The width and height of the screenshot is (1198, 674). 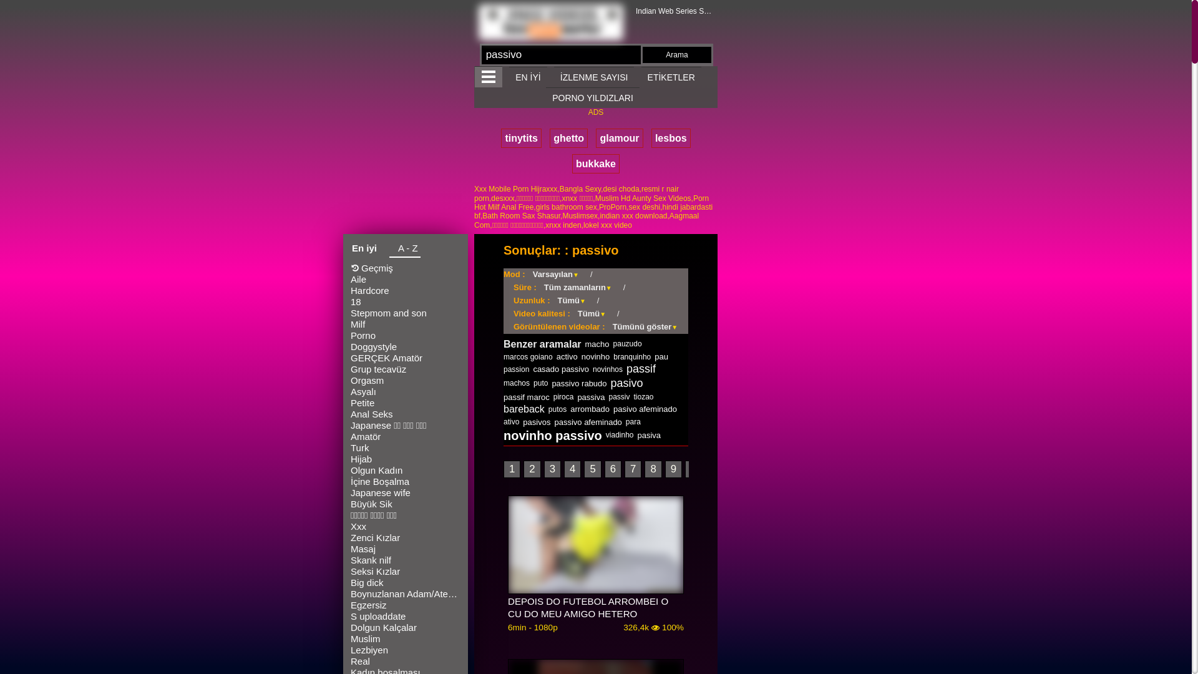 I want to click on marcos goiano, so click(x=528, y=357).